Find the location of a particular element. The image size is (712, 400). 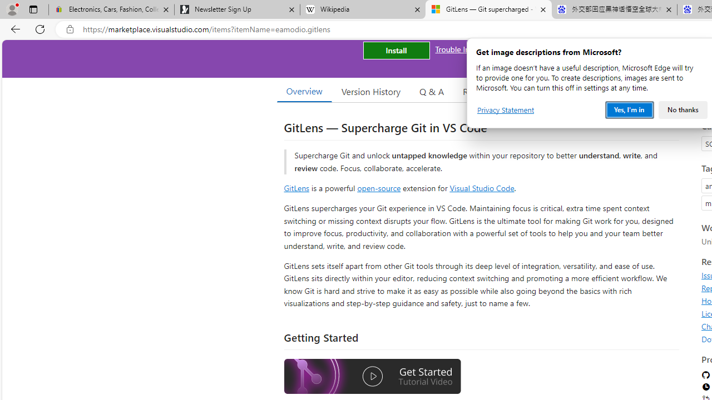

No thanks is located at coordinates (683, 110).